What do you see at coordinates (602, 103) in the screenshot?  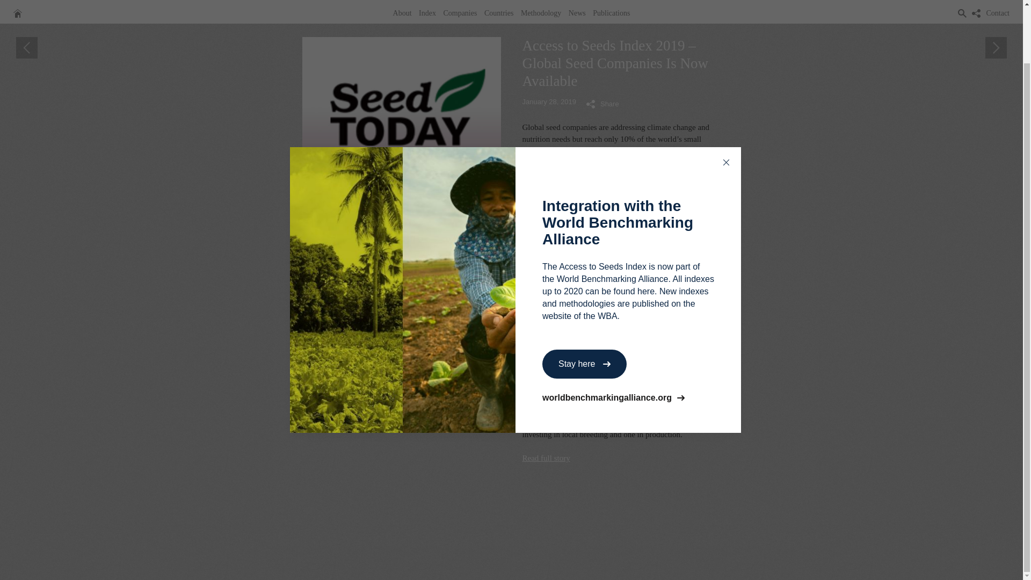 I see `Share` at bounding box center [602, 103].